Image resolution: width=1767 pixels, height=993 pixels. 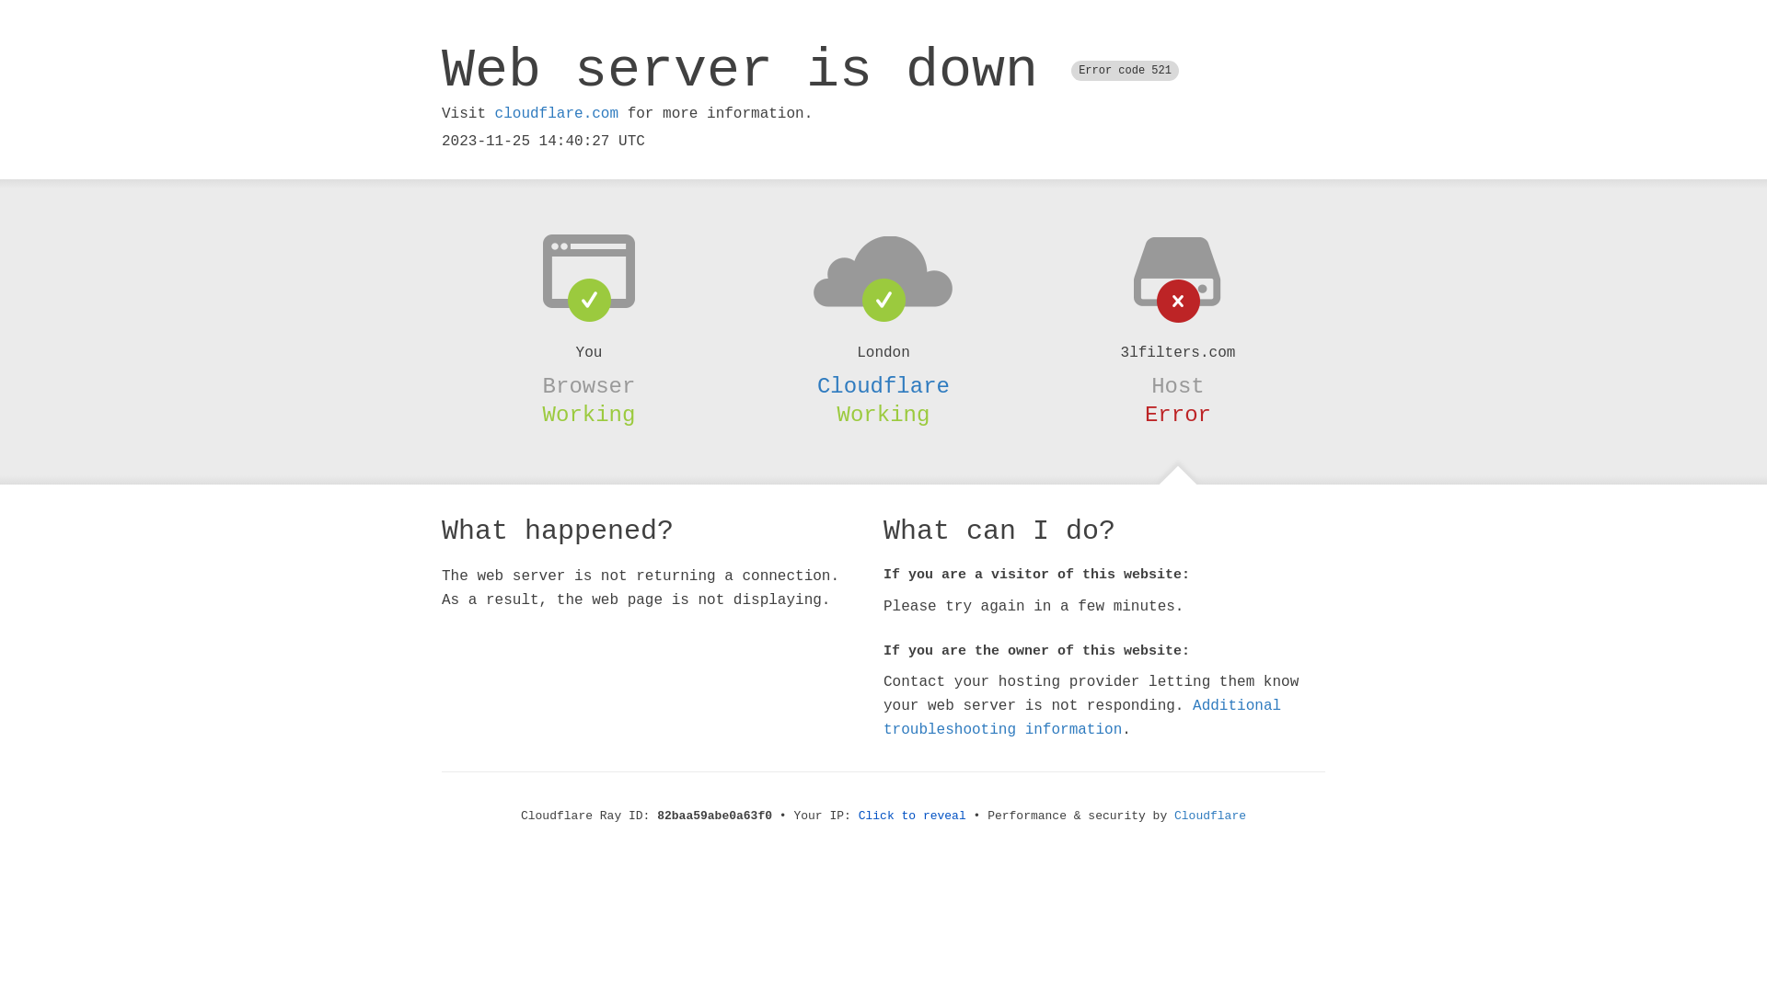 I want to click on Cloudflare, so click(x=883, y=386).